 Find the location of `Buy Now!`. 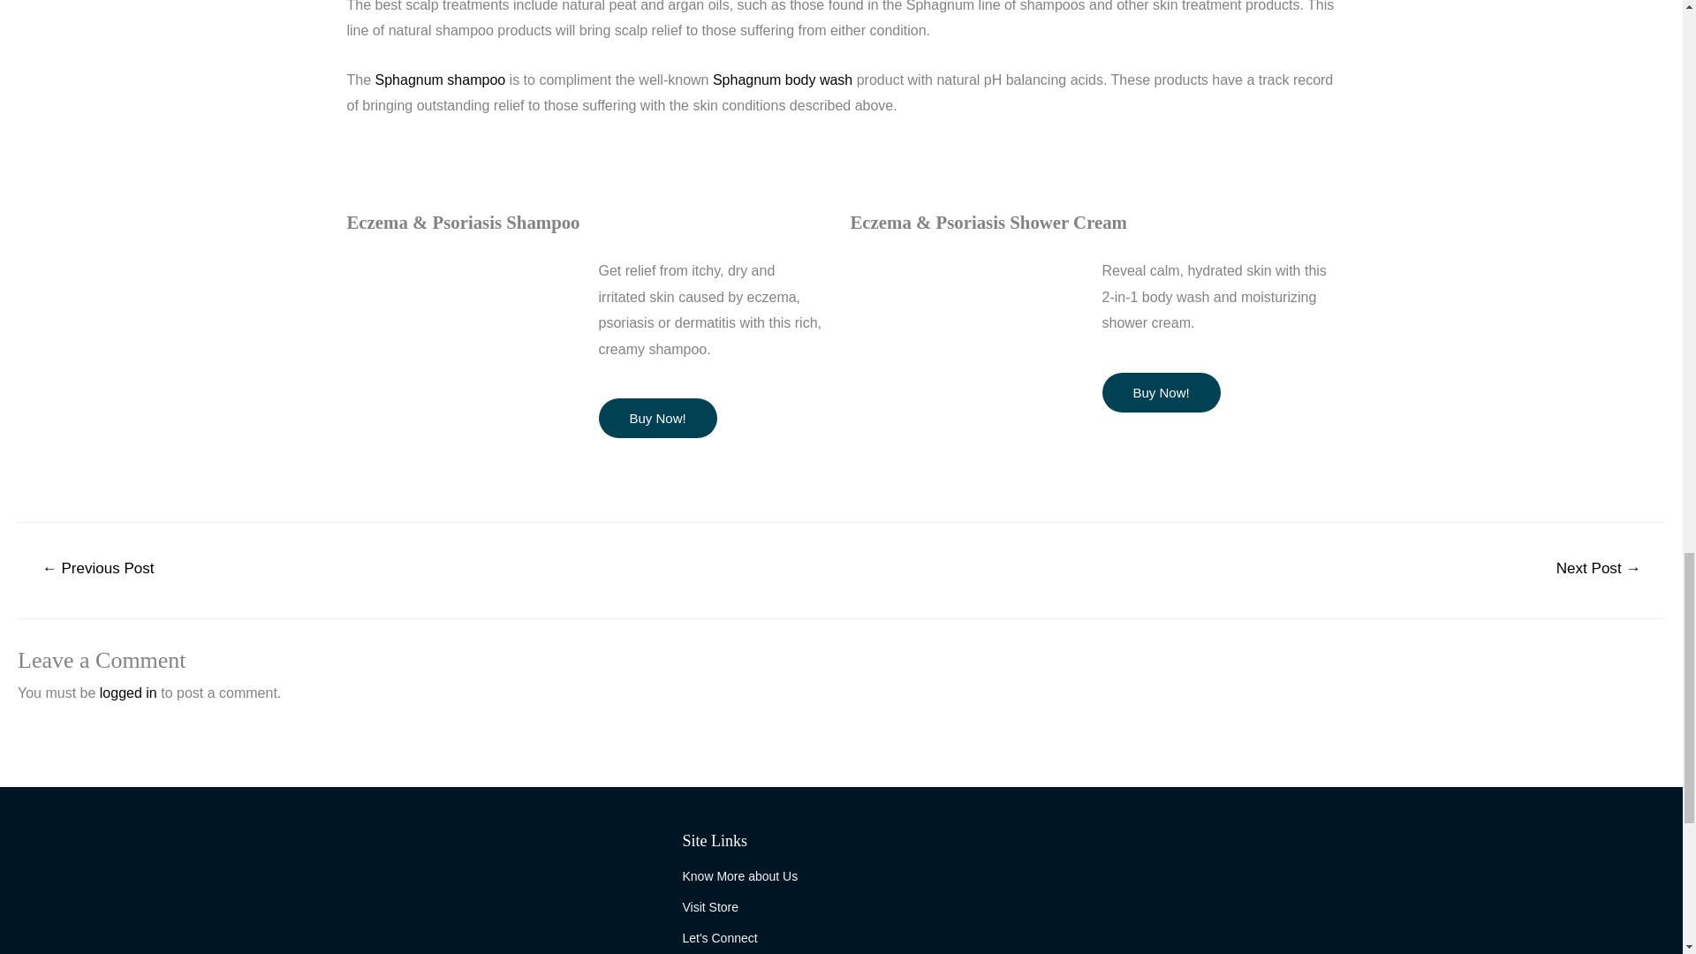

Buy Now! is located at coordinates (657, 418).